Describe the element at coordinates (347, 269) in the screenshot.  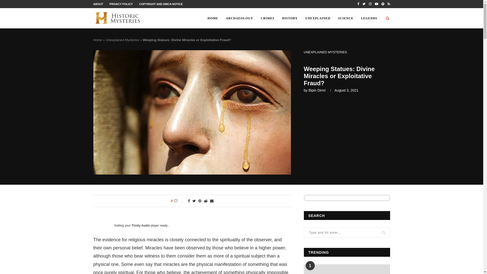
I see `Paranthropus: The Last of the Ape People` at that location.